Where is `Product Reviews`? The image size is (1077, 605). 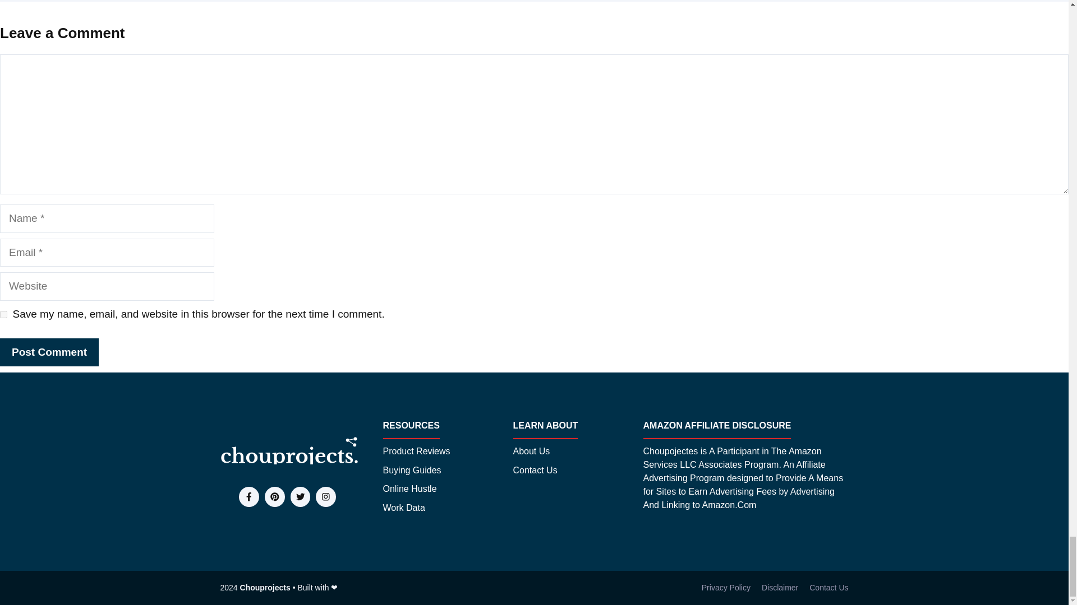 Product Reviews is located at coordinates (416, 451).